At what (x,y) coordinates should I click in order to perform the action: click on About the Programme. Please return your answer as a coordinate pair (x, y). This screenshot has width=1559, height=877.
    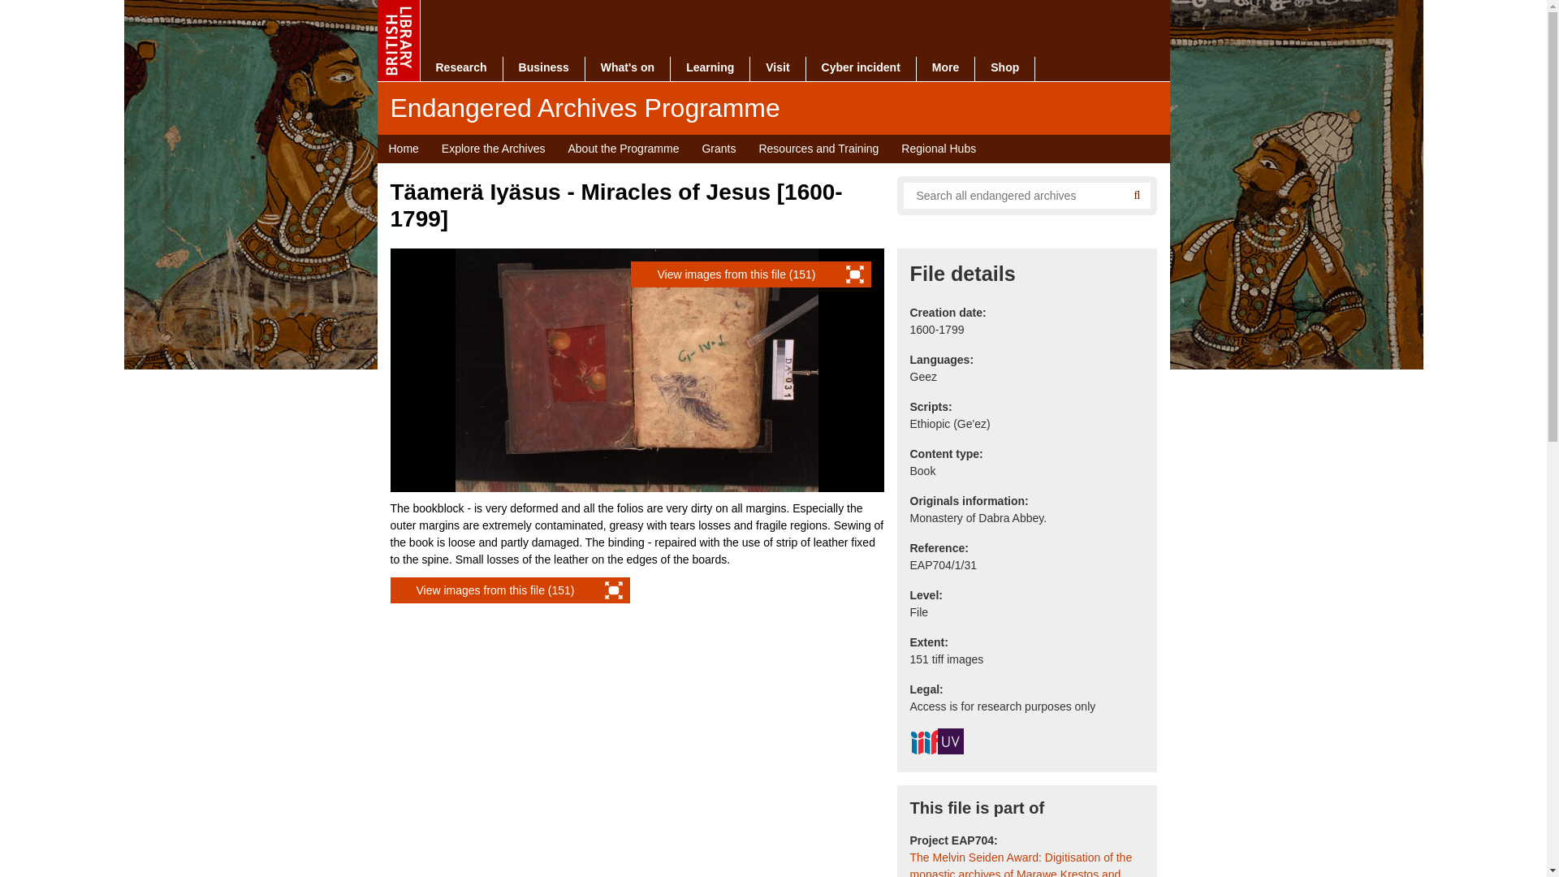
    Looking at the image, I should click on (624, 149).